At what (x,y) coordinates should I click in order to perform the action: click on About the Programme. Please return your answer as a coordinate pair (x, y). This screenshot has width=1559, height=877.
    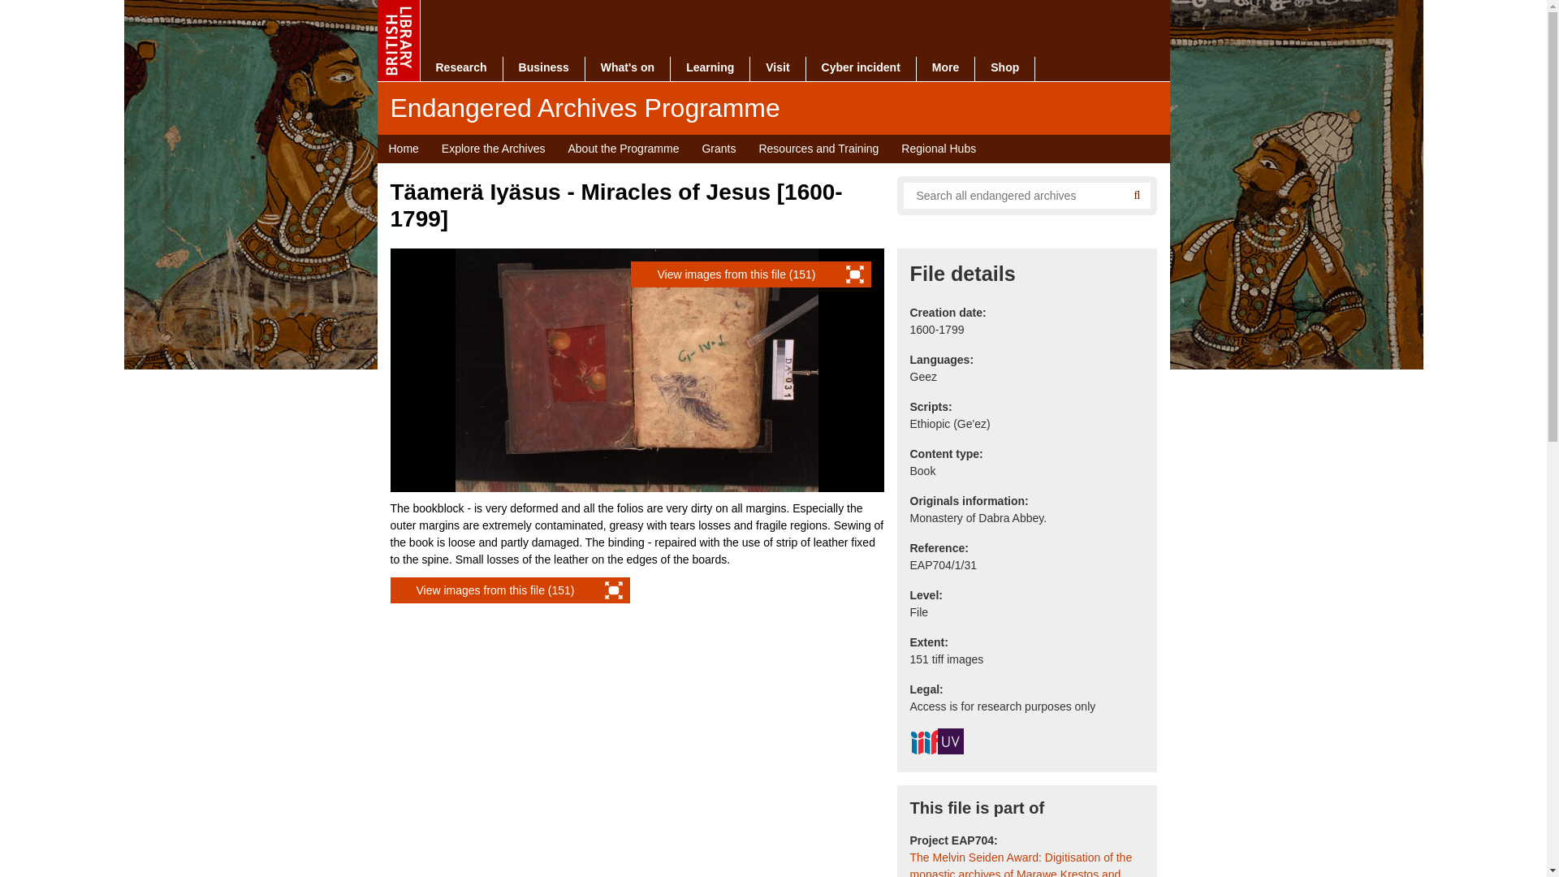
    Looking at the image, I should click on (624, 149).